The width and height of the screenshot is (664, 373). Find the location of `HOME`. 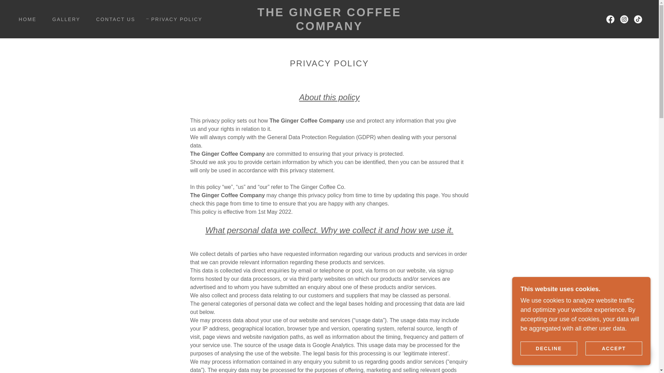

HOME is located at coordinates (25, 19).